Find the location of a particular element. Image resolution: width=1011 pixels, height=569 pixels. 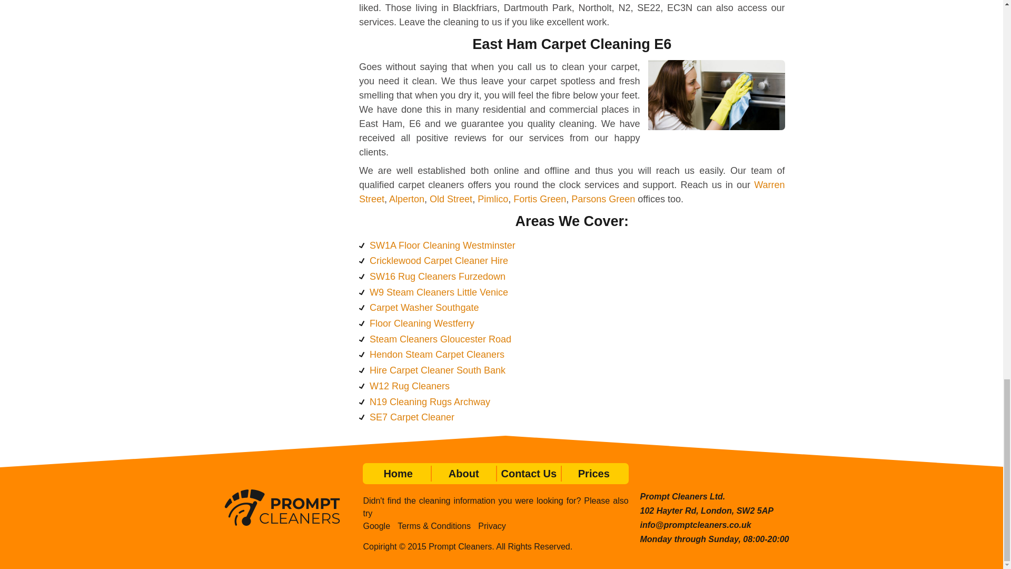

W12 Rug Cleaners is located at coordinates (410, 386).